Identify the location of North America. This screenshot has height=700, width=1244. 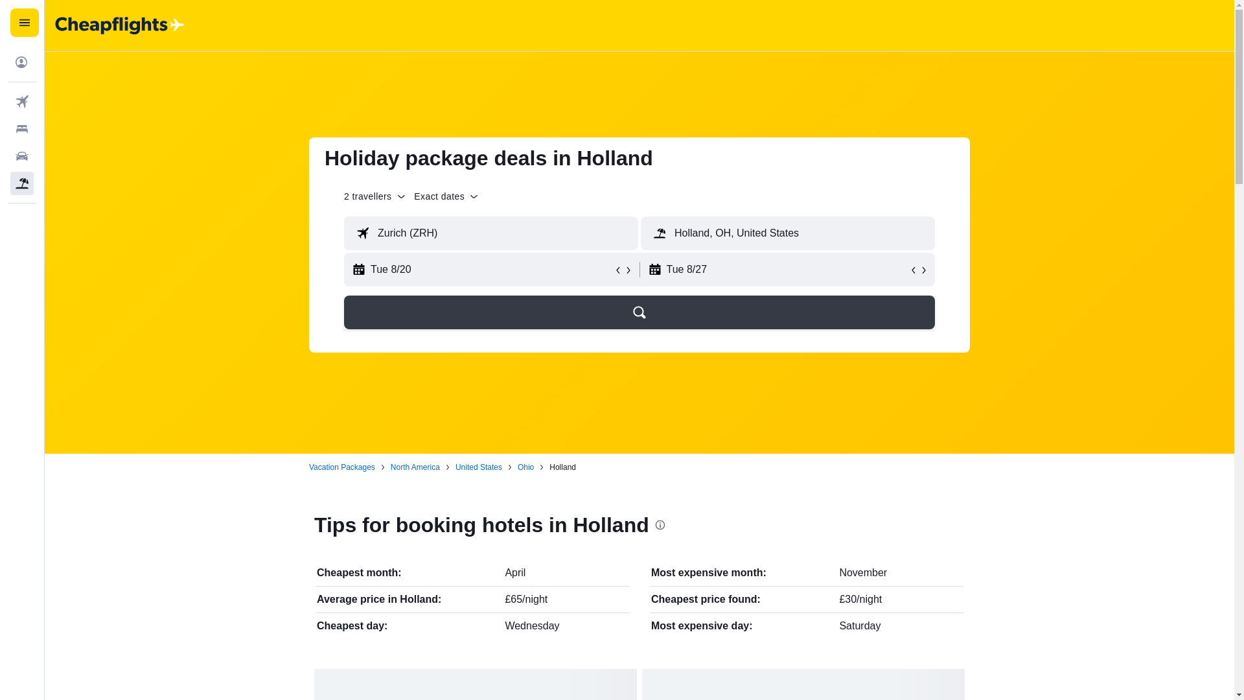
(415, 467).